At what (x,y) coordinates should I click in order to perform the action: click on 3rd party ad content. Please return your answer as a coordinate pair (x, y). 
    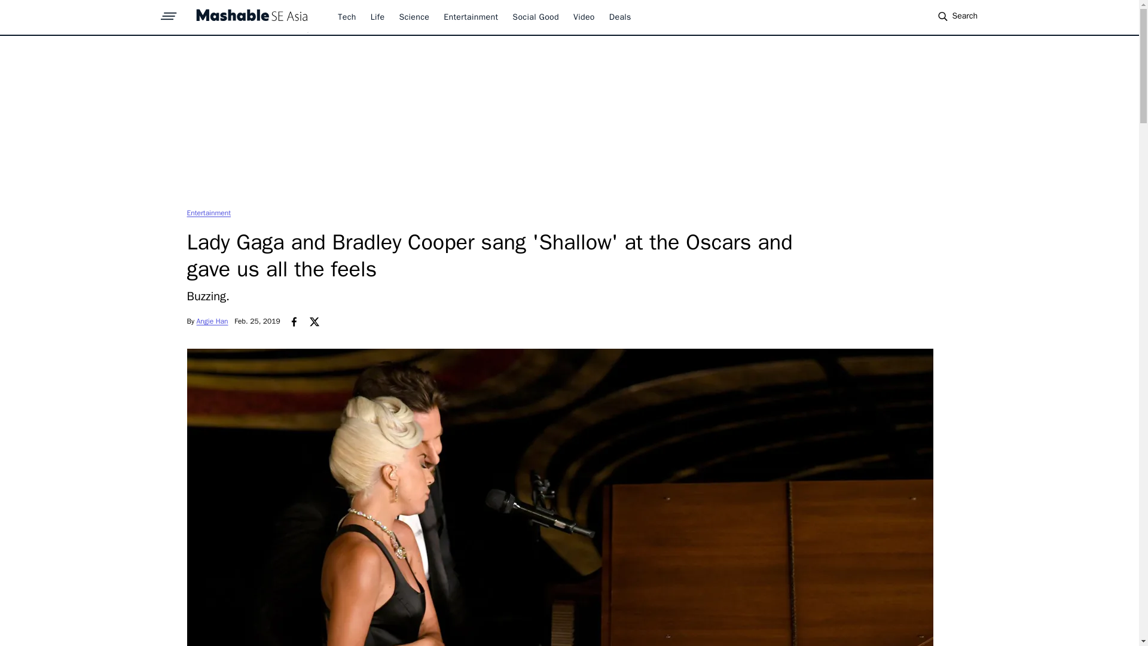
    Looking at the image, I should click on (569, 121).